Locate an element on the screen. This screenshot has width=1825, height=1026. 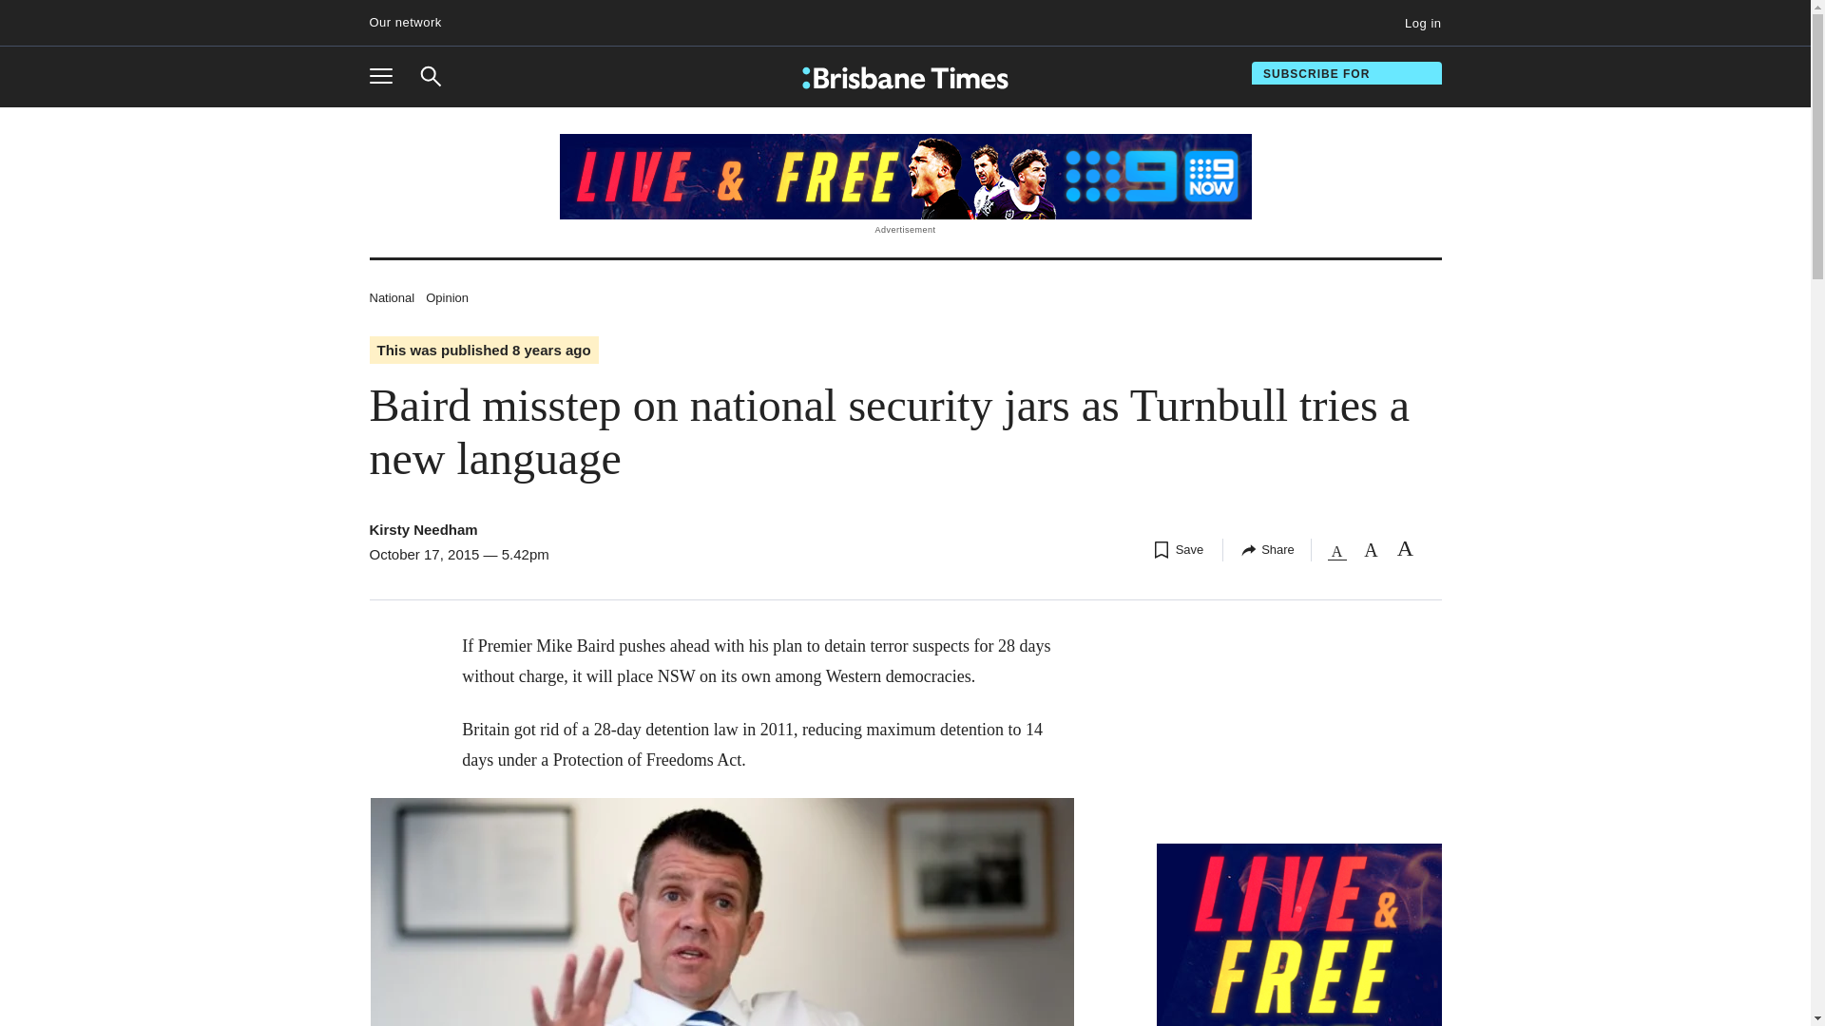
Log in is located at coordinates (391, 296).